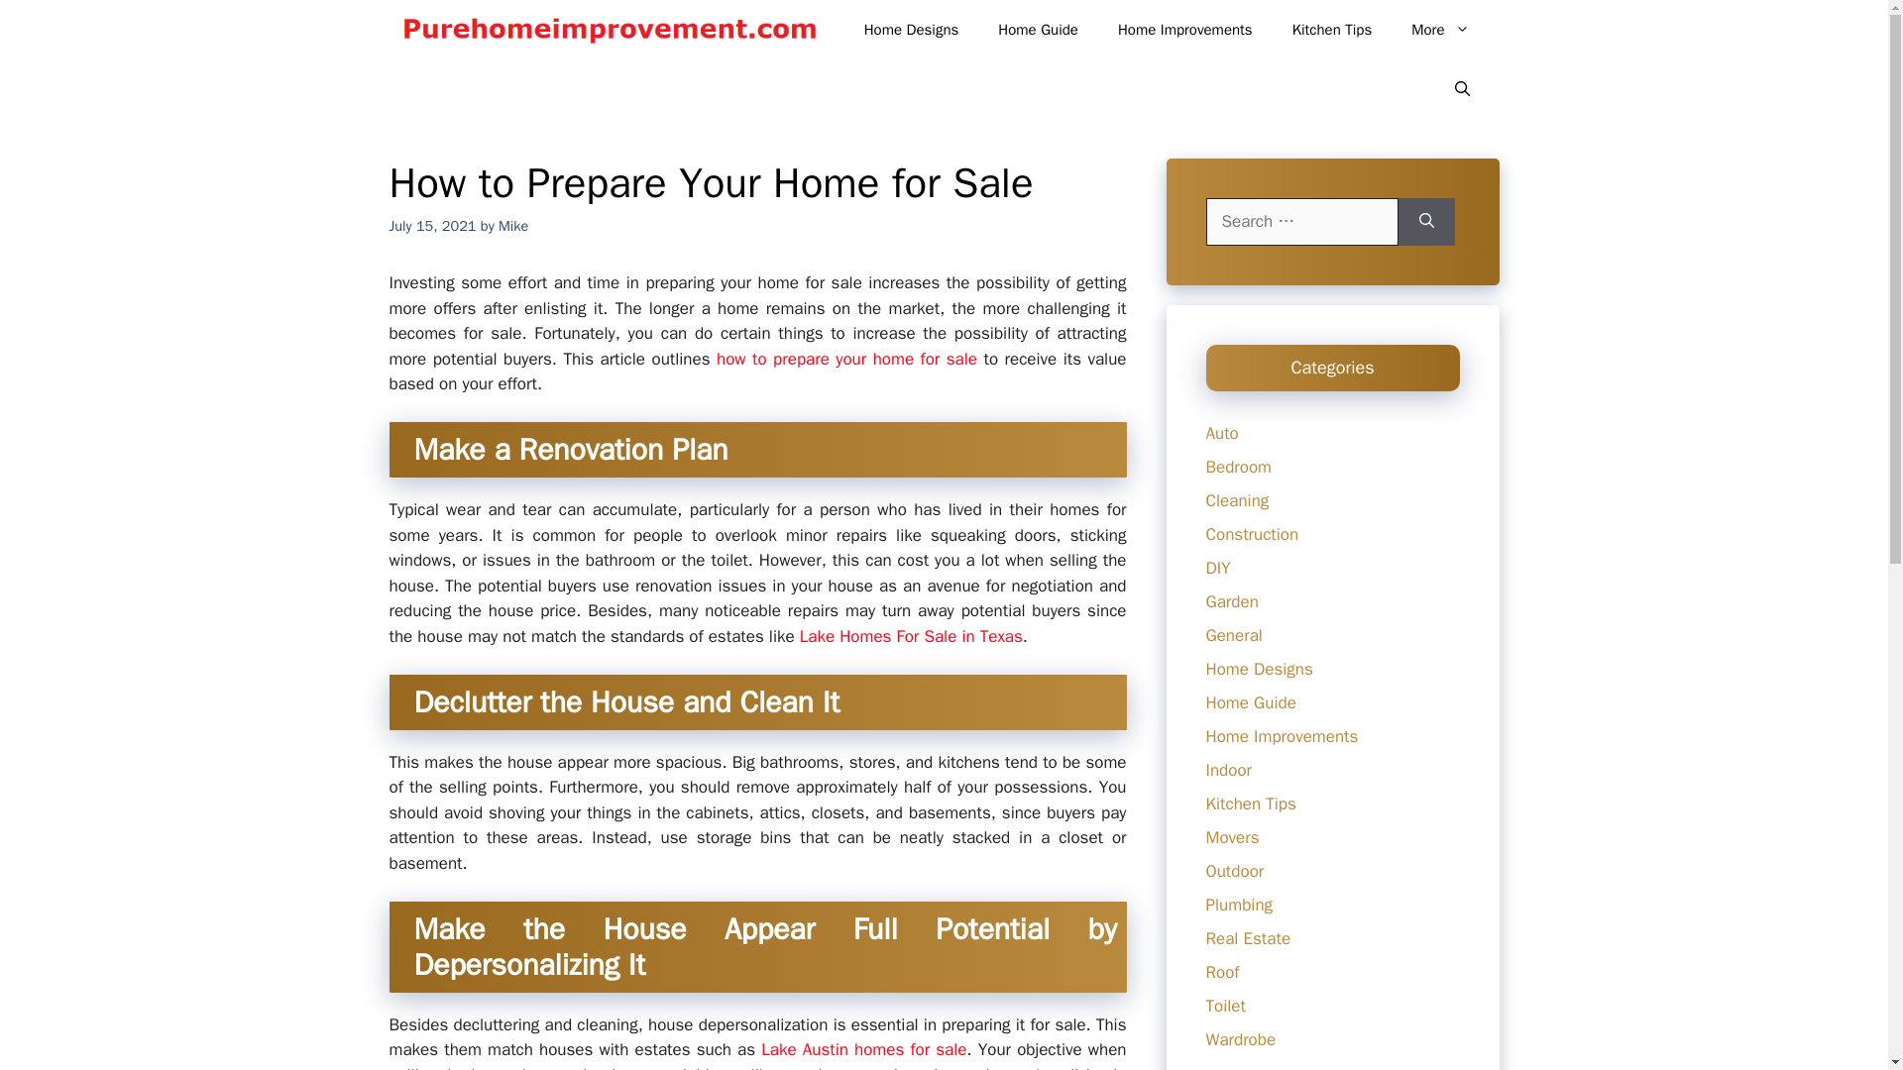 The height and width of the screenshot is (1070, 1903). I want to click on Lake Homes For Sale in Texas, so click(911, 636).